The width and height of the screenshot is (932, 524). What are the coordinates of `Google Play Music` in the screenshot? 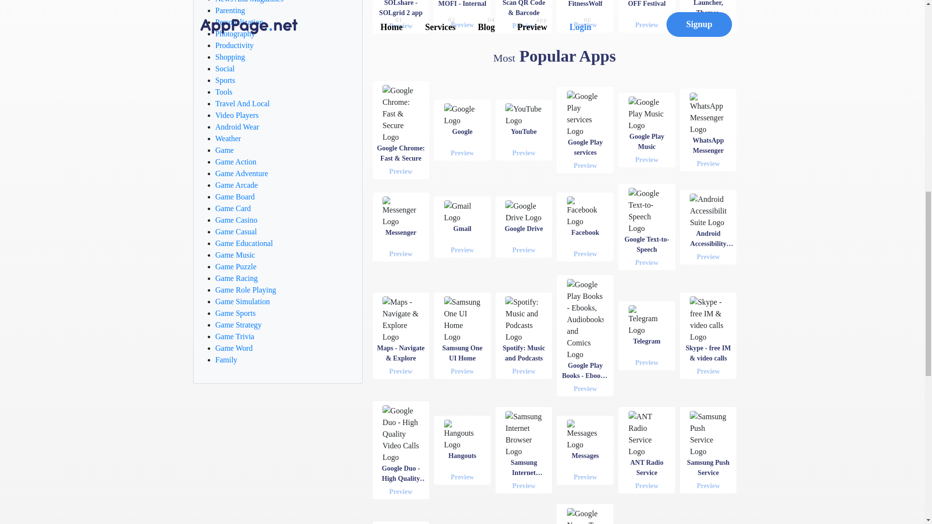 It's located at (646, 160).